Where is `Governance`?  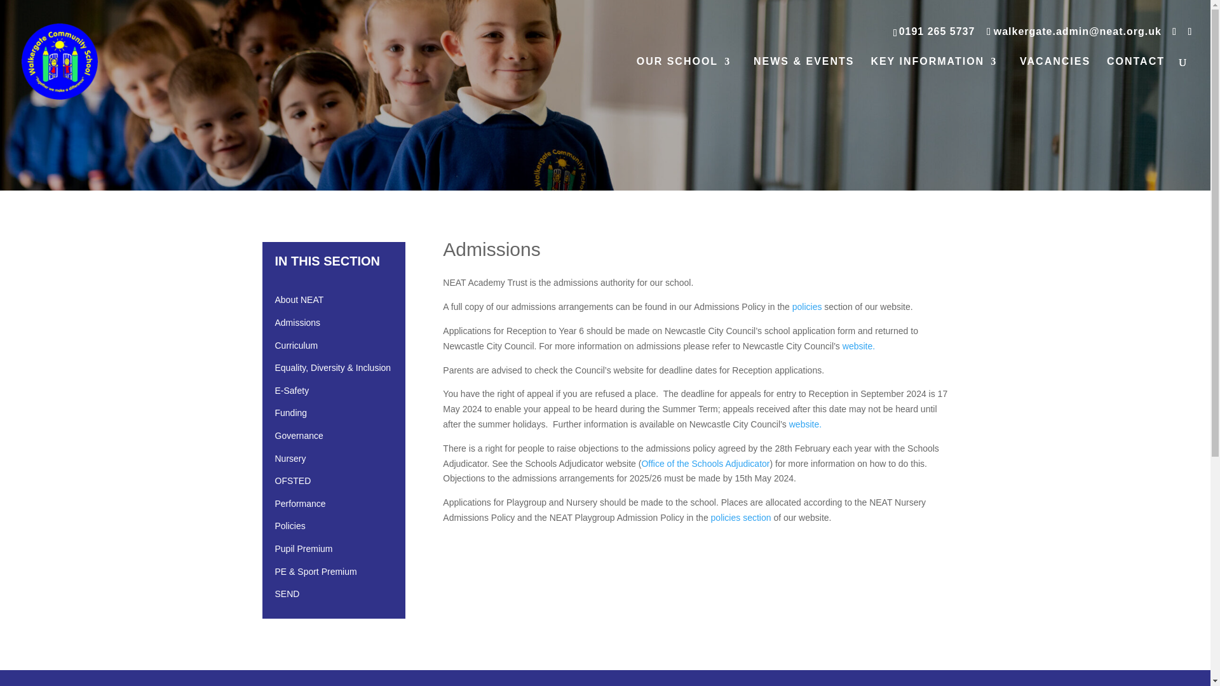
Governance is located at coordinates (338, 439).